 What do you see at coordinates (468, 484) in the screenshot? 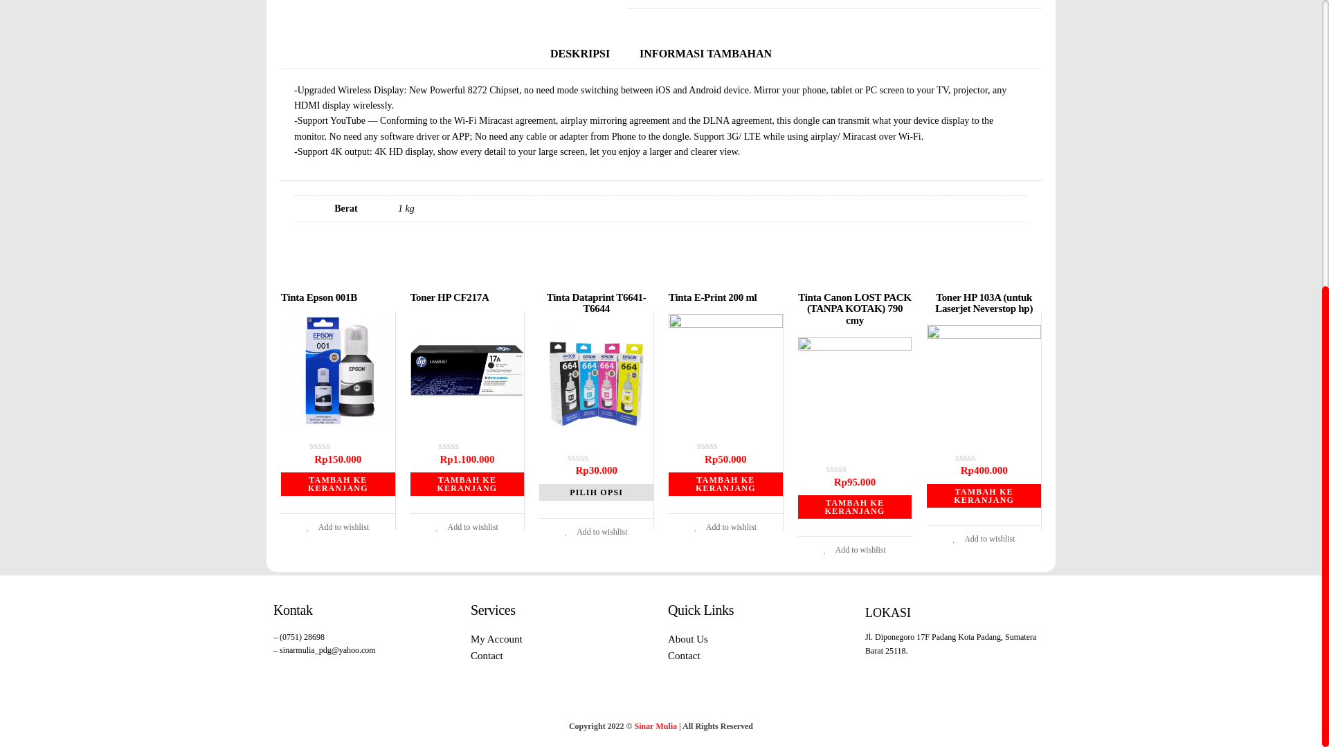
I see `TAMBAH KE KERANJANG` at bounding box center [468, 484].